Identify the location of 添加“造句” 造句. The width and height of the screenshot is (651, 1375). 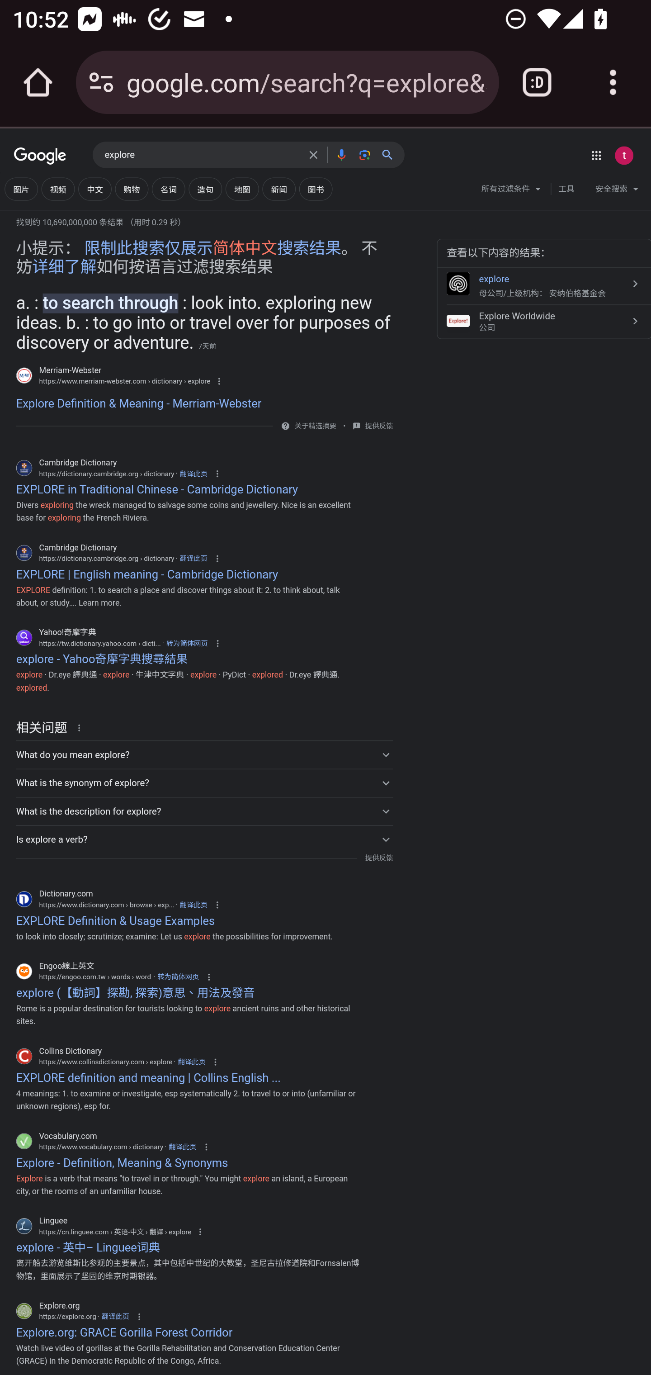
(205, 189).